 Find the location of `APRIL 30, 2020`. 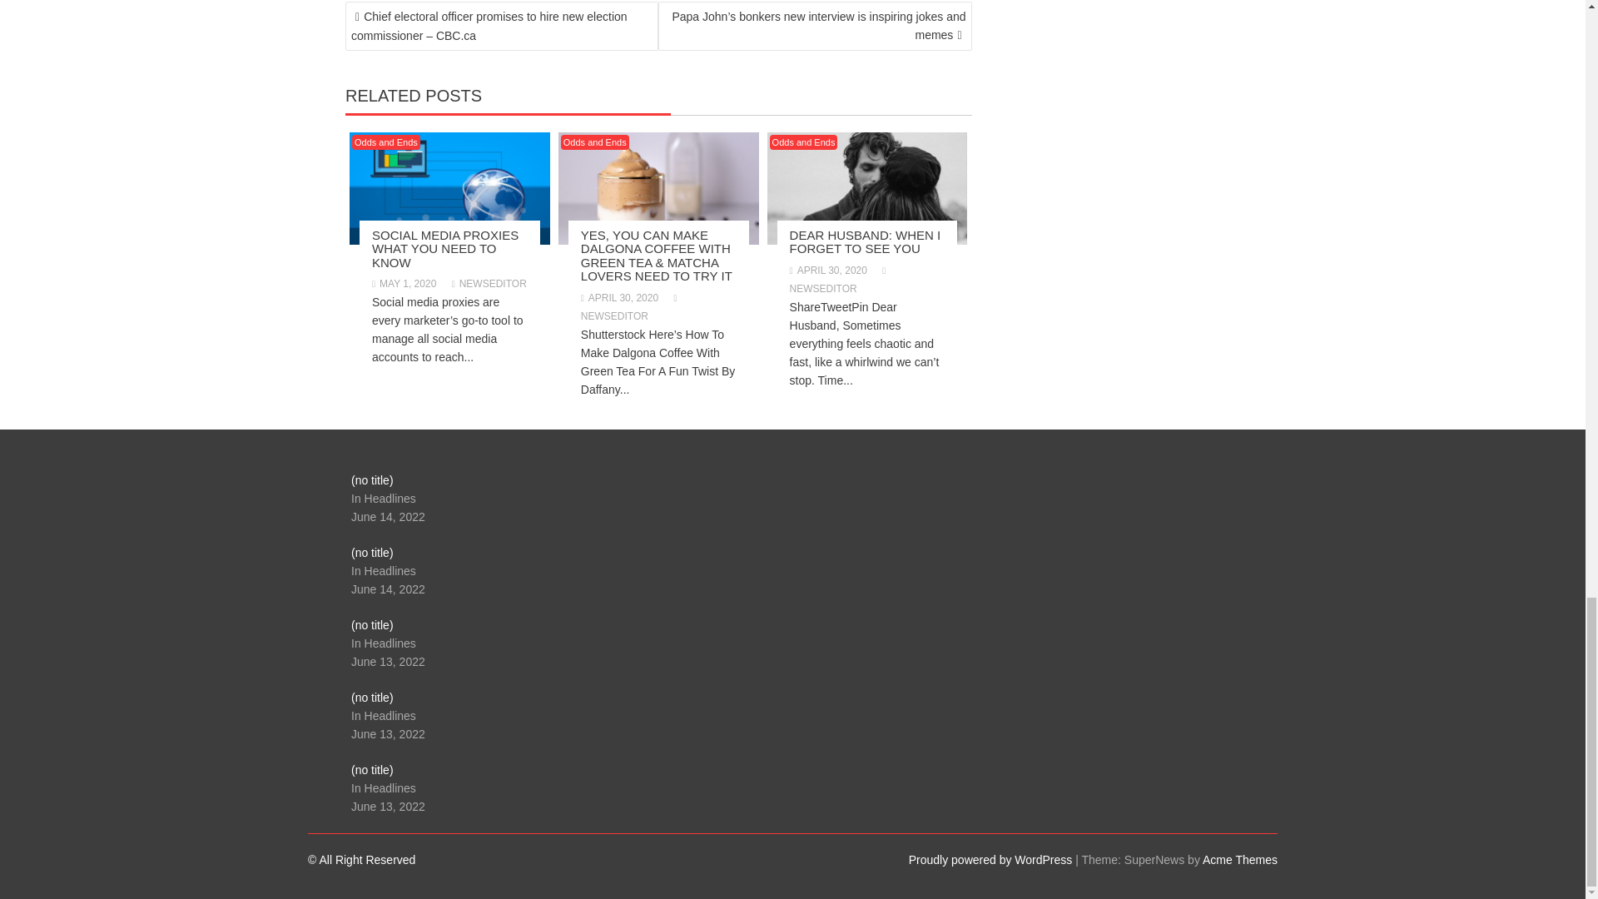

APRIL 30, 2020 is located at coordinates (619, 298).